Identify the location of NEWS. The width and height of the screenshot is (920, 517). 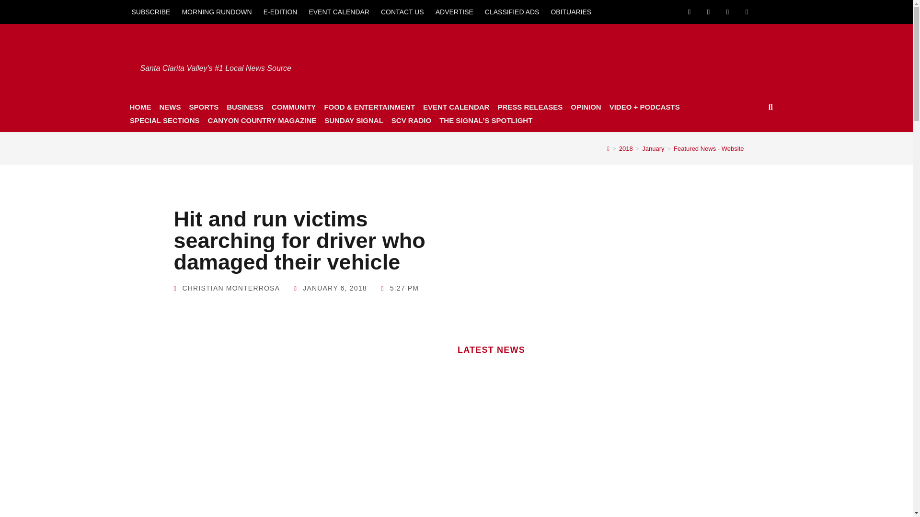
(170, 107).